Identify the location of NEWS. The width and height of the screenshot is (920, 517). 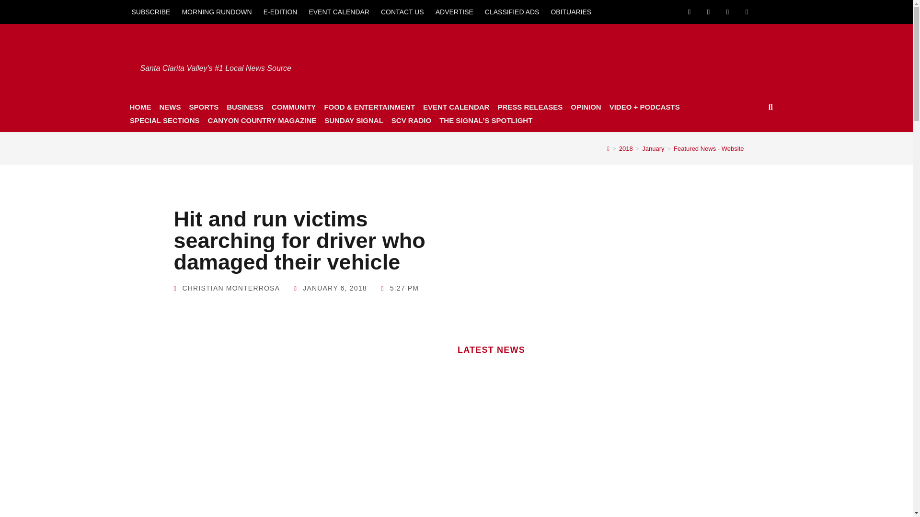
(170, 107).